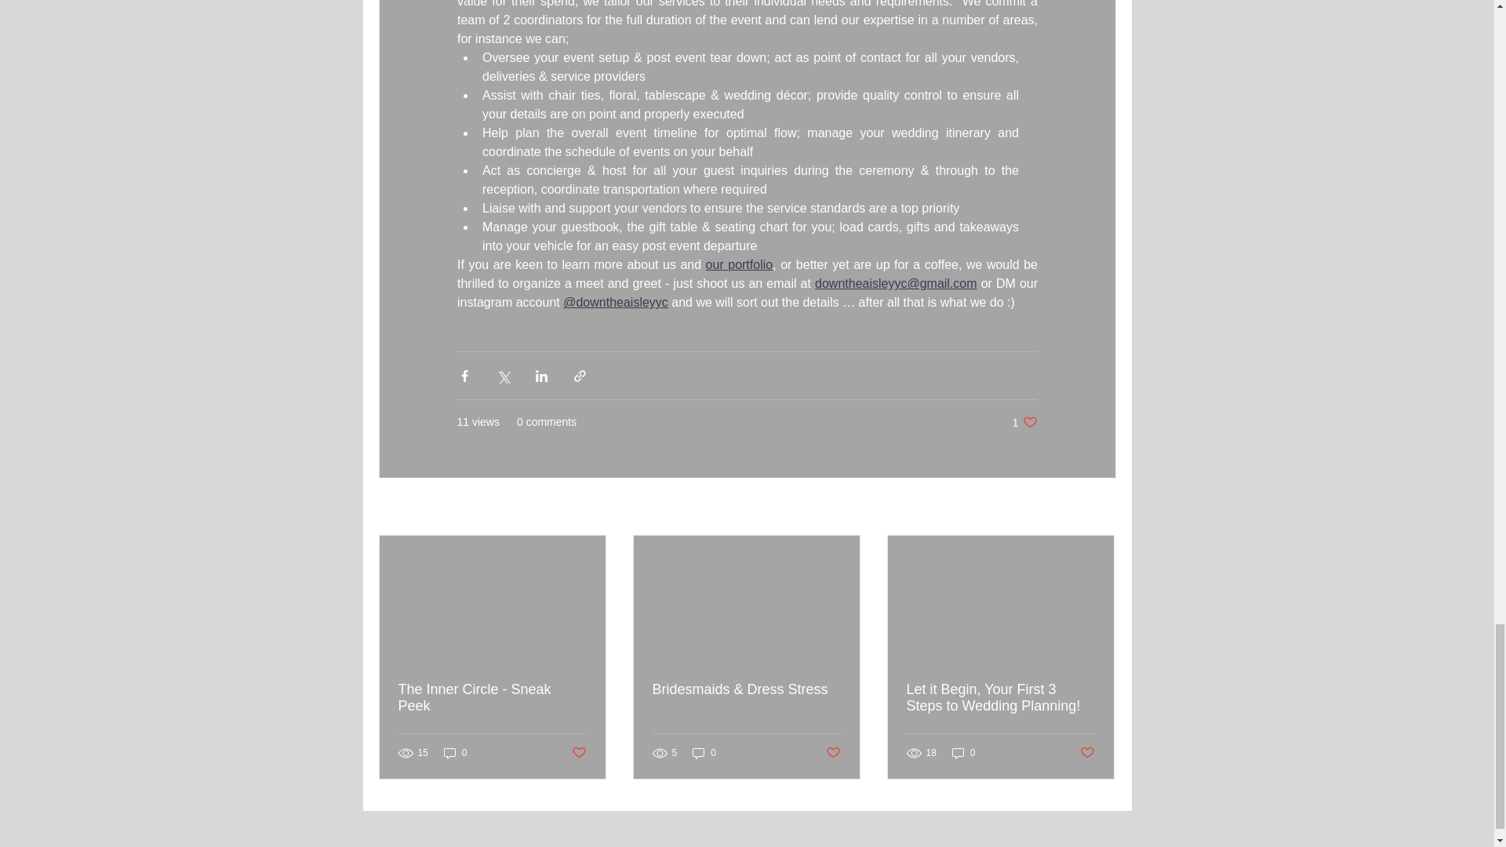 This screenshot has width=1506, height=847. I want to click on The Inner Circle - Sneak Peek, so click(738, 264).